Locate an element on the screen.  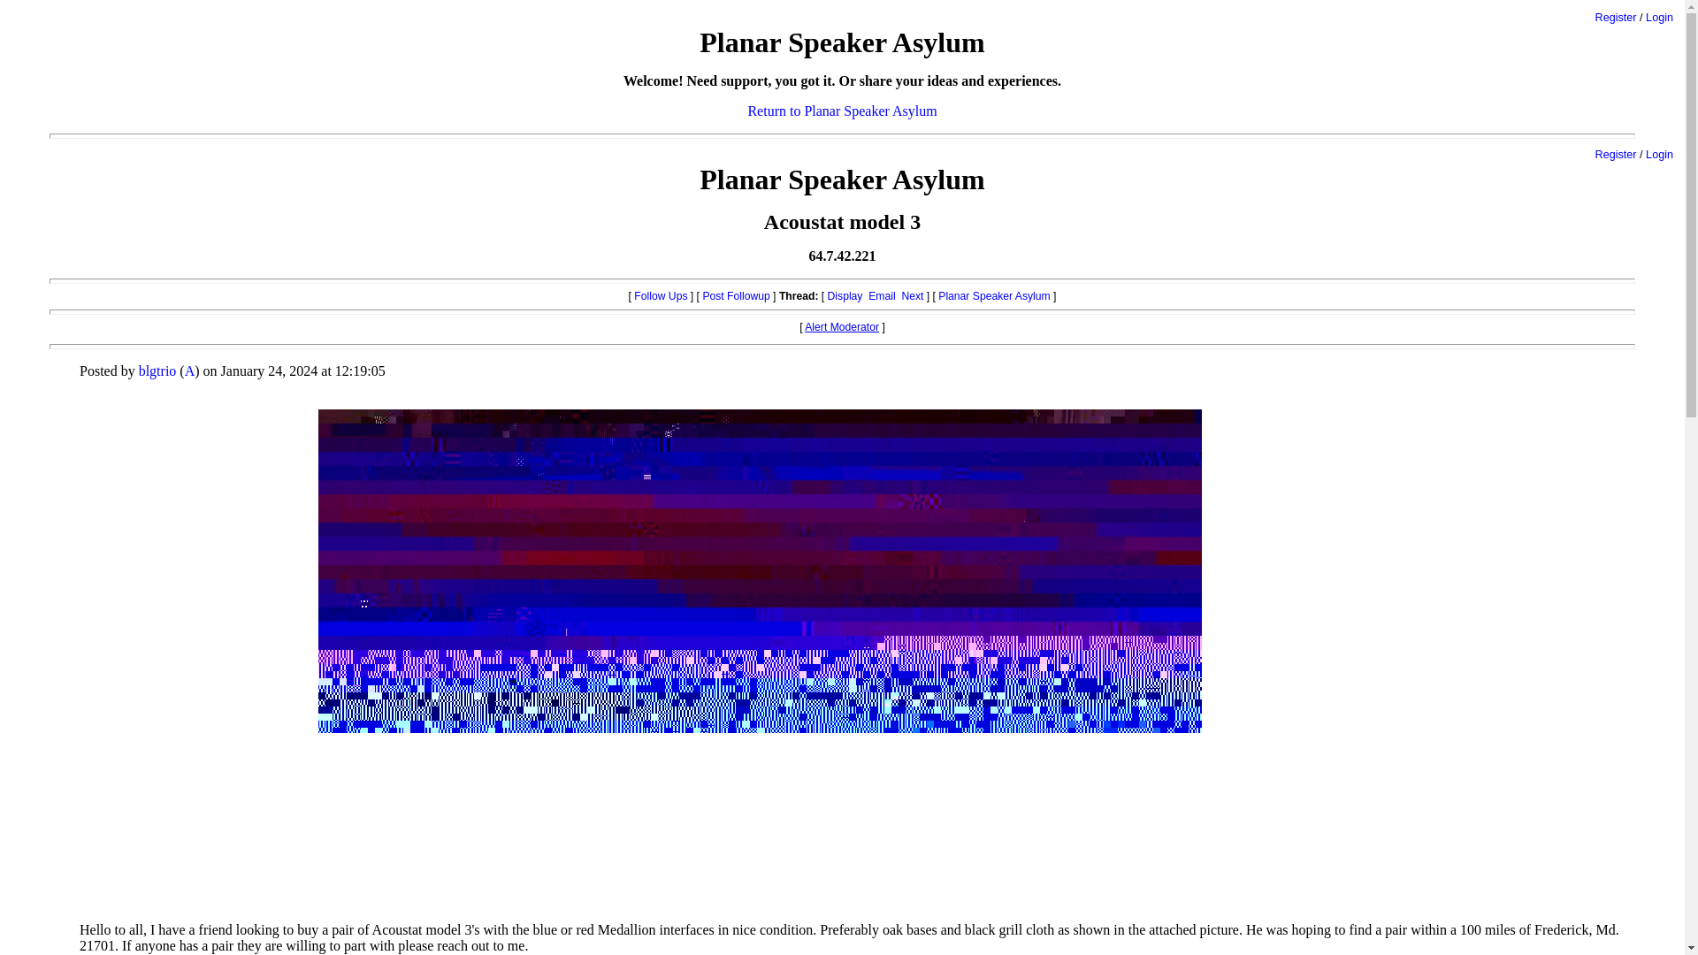
Login is located at coordinates (1659, 18).